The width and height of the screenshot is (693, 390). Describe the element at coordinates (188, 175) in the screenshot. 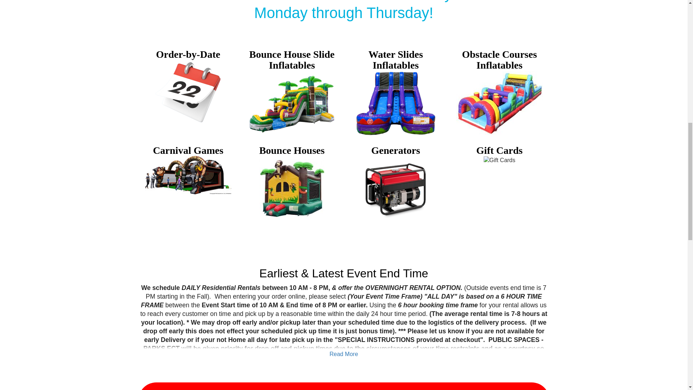

I see `Carnival Games` at that location.